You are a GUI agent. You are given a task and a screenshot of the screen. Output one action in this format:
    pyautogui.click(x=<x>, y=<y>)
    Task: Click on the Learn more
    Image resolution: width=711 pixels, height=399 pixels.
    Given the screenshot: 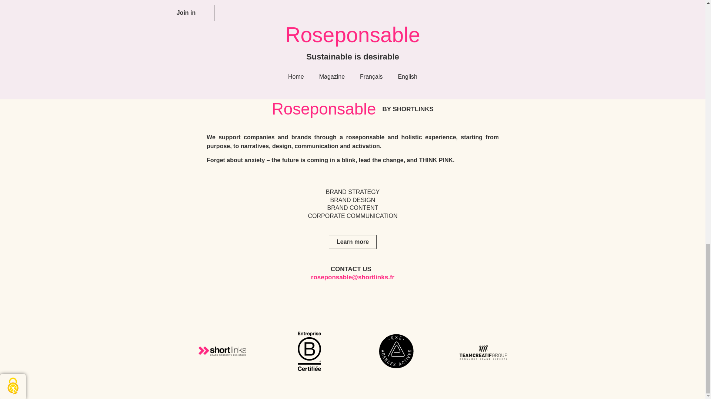 What is the action you would take?
    pyautogui.click(x=353, y=242)
    